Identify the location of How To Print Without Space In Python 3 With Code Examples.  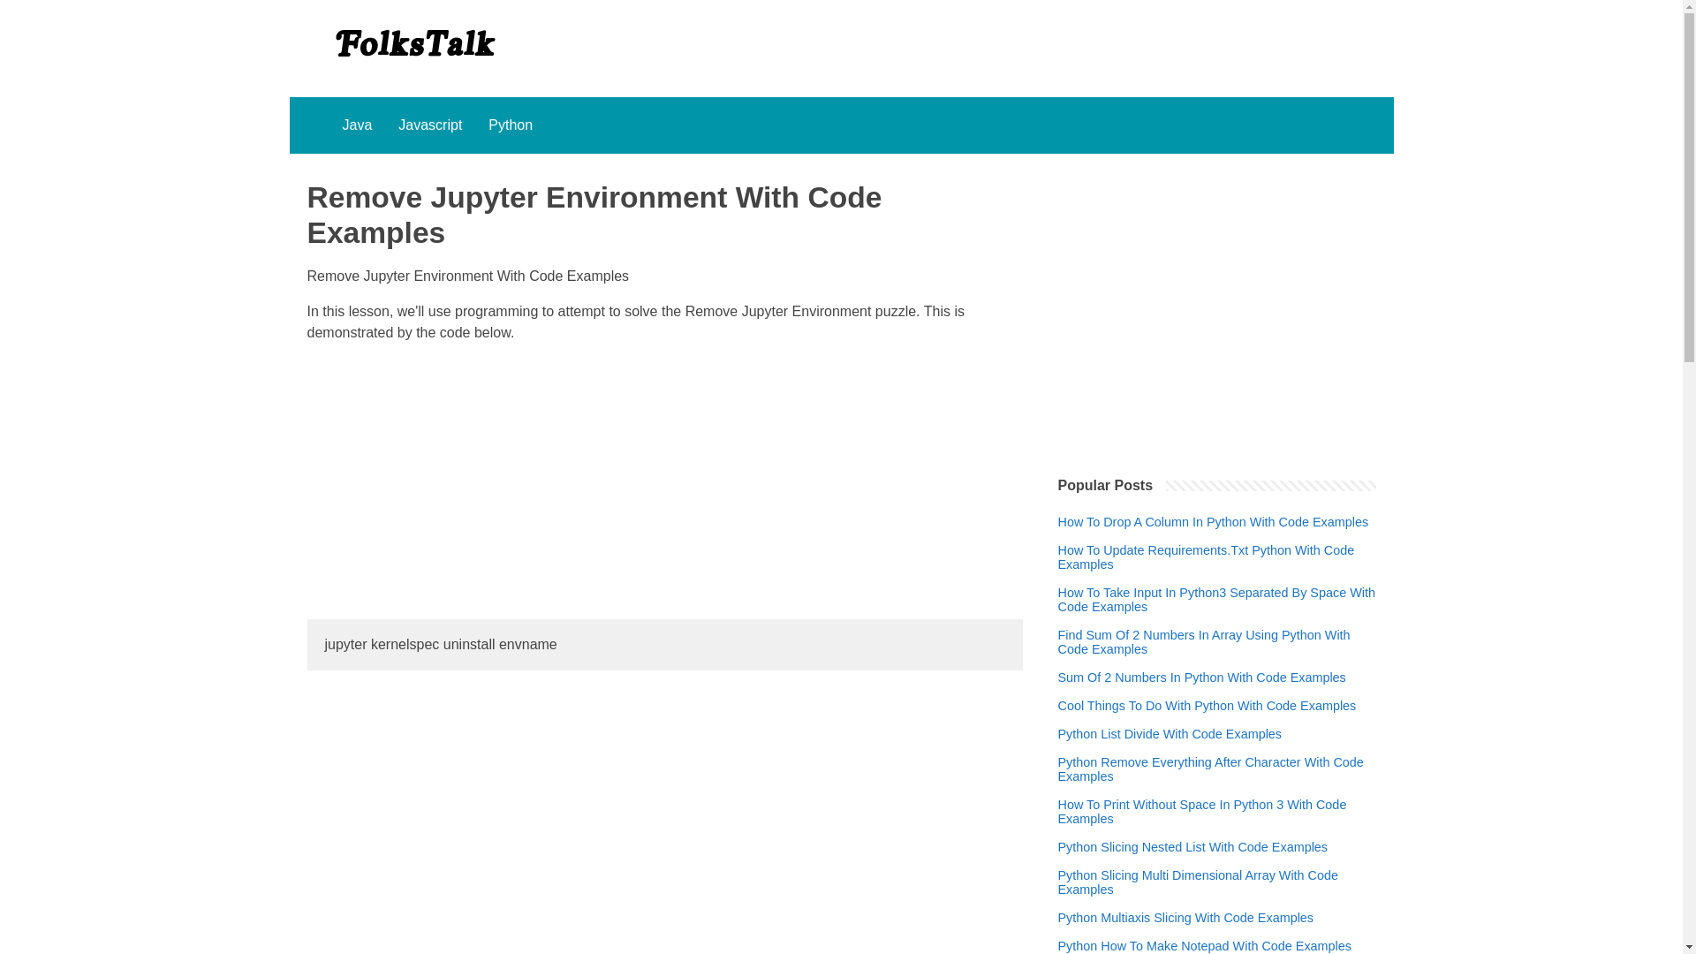
(1217, 811).